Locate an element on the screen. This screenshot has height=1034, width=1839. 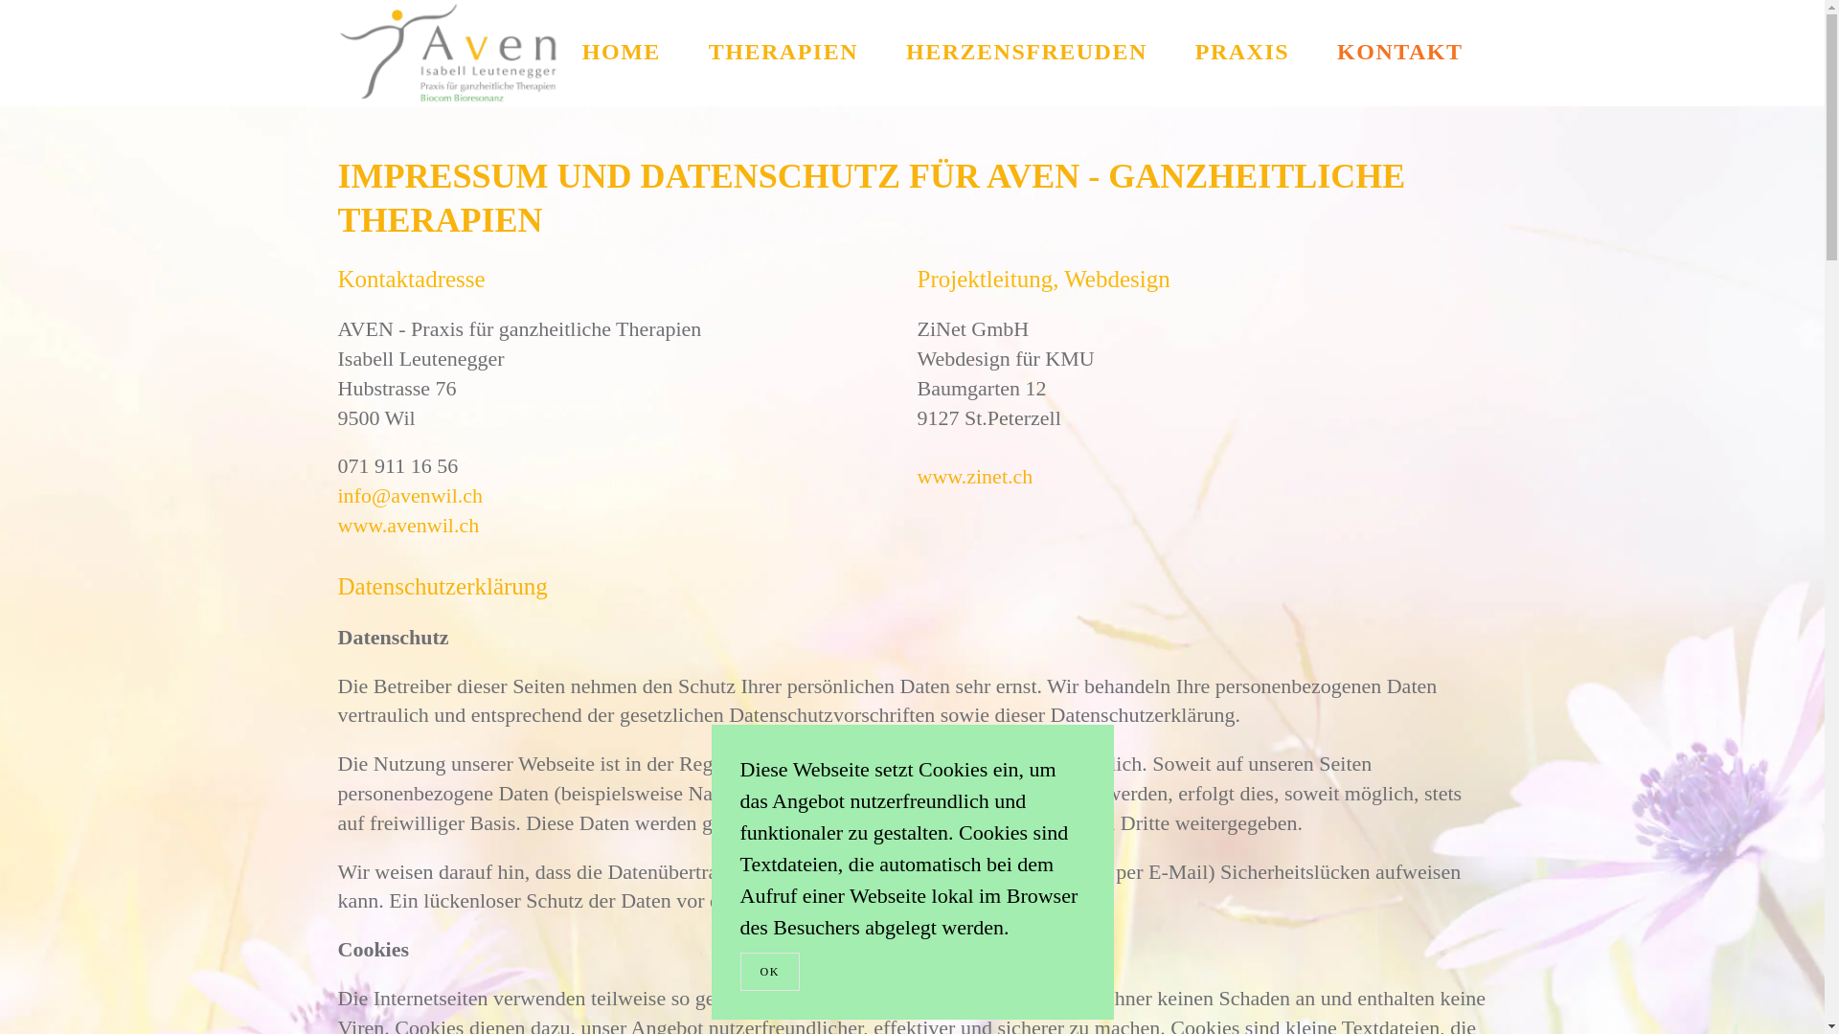
OK is located at coordinates (769, 972).